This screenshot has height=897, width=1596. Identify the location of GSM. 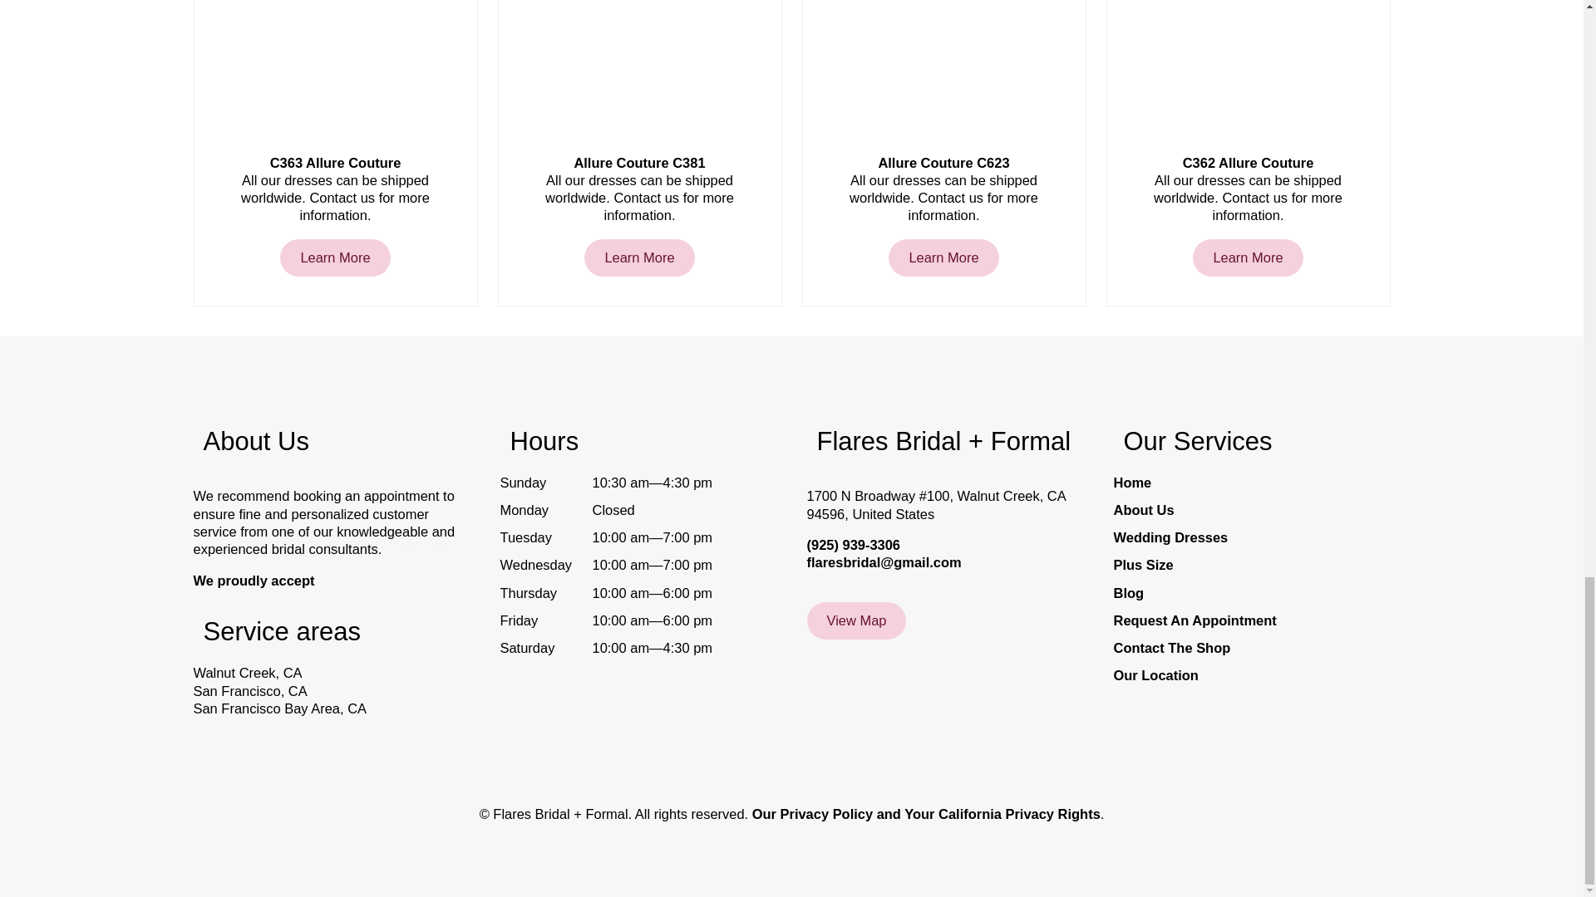
(401, 548).